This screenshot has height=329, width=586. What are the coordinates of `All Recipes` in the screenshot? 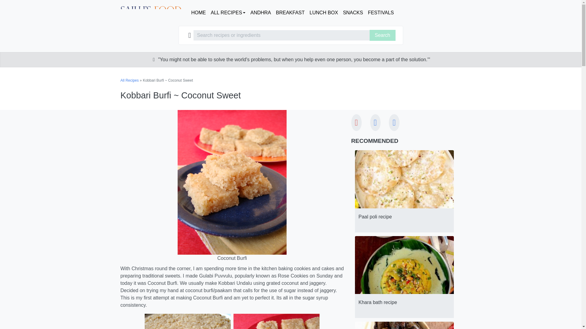 It's located at (228, 12).